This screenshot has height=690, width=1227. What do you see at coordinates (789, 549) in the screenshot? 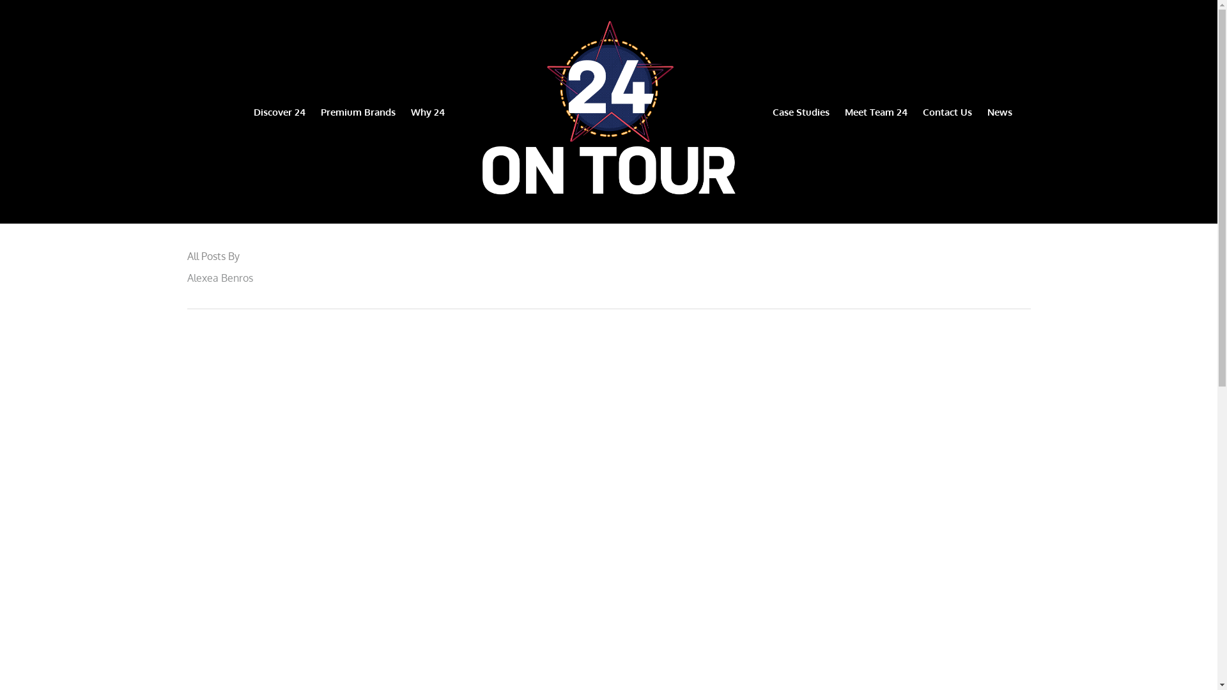
I see `Contact Us` at bounding box center [789, 549].